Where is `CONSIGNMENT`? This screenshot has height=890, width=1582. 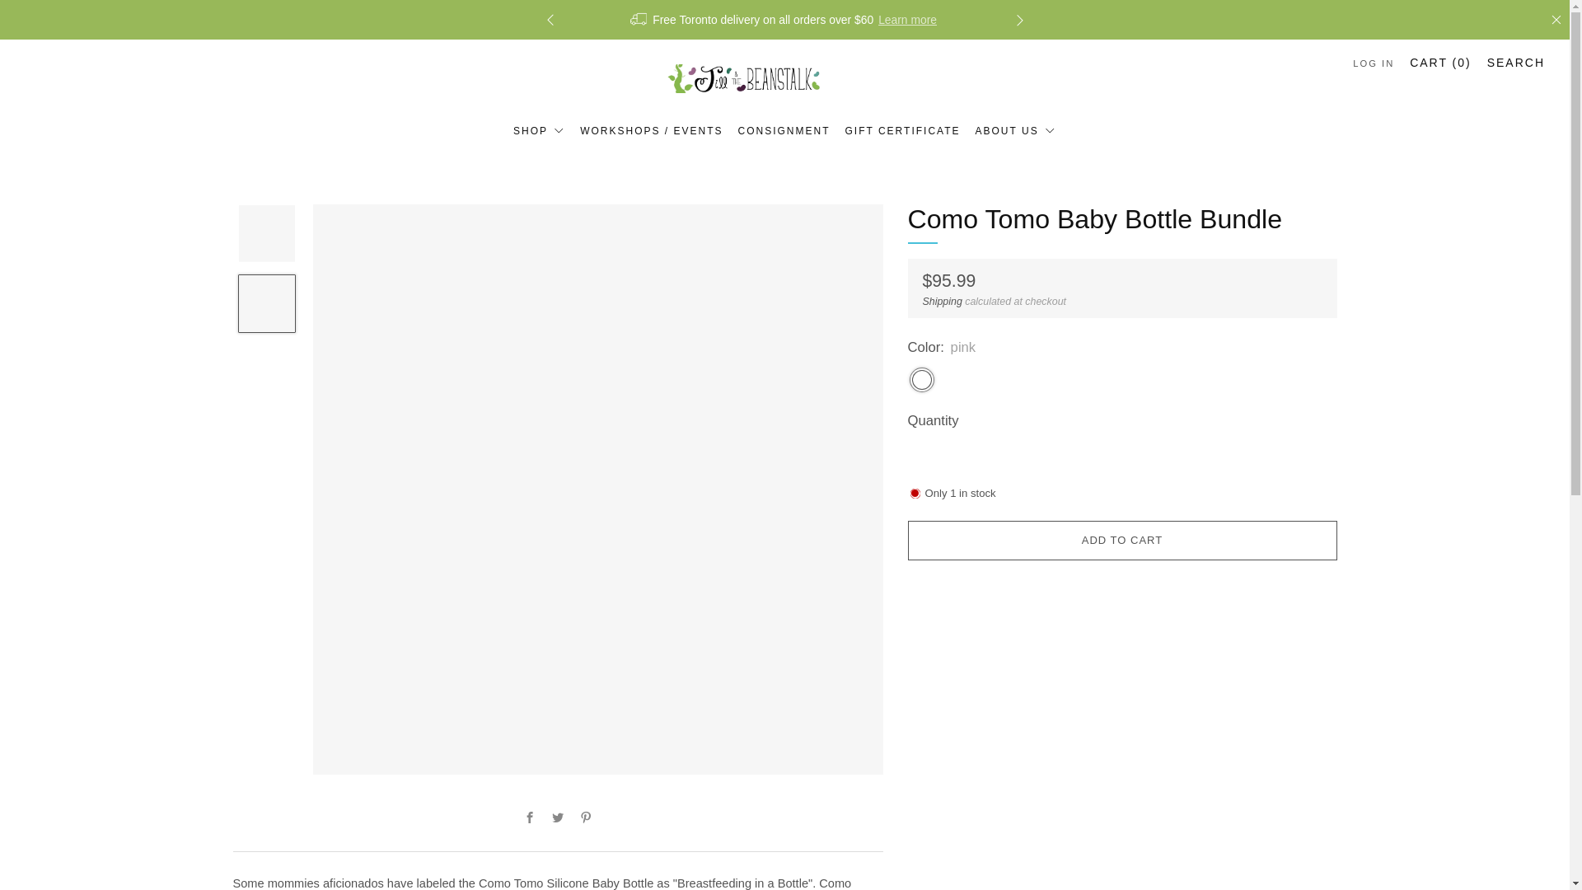 CONSIGNMENT is located at coordinates (784, 130).